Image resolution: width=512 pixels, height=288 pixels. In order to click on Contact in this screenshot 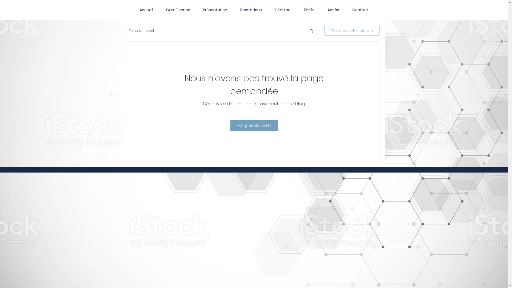, I will do `click(360, 10)`.